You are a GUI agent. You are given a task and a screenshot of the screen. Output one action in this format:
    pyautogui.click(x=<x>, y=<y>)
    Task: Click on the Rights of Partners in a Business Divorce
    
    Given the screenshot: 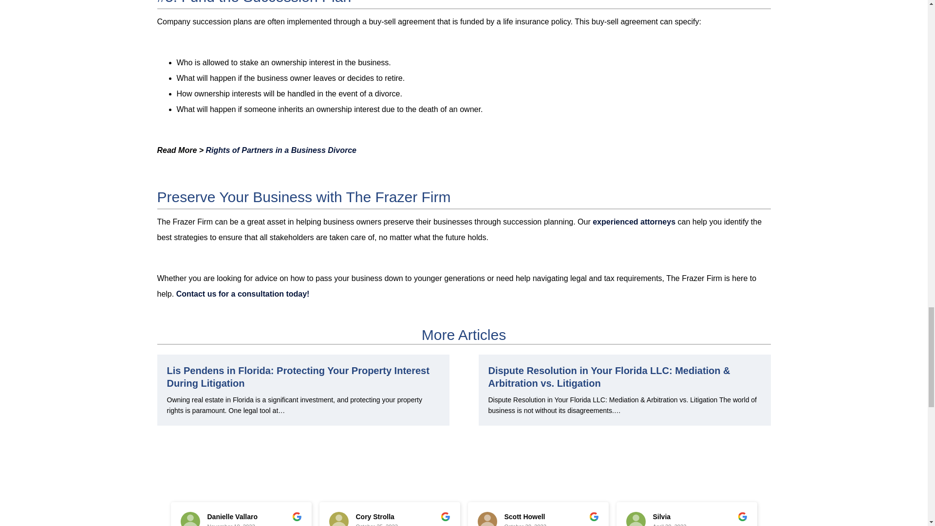 What is the action you would take?
    pyautogui.click(x=280, y=150)
    